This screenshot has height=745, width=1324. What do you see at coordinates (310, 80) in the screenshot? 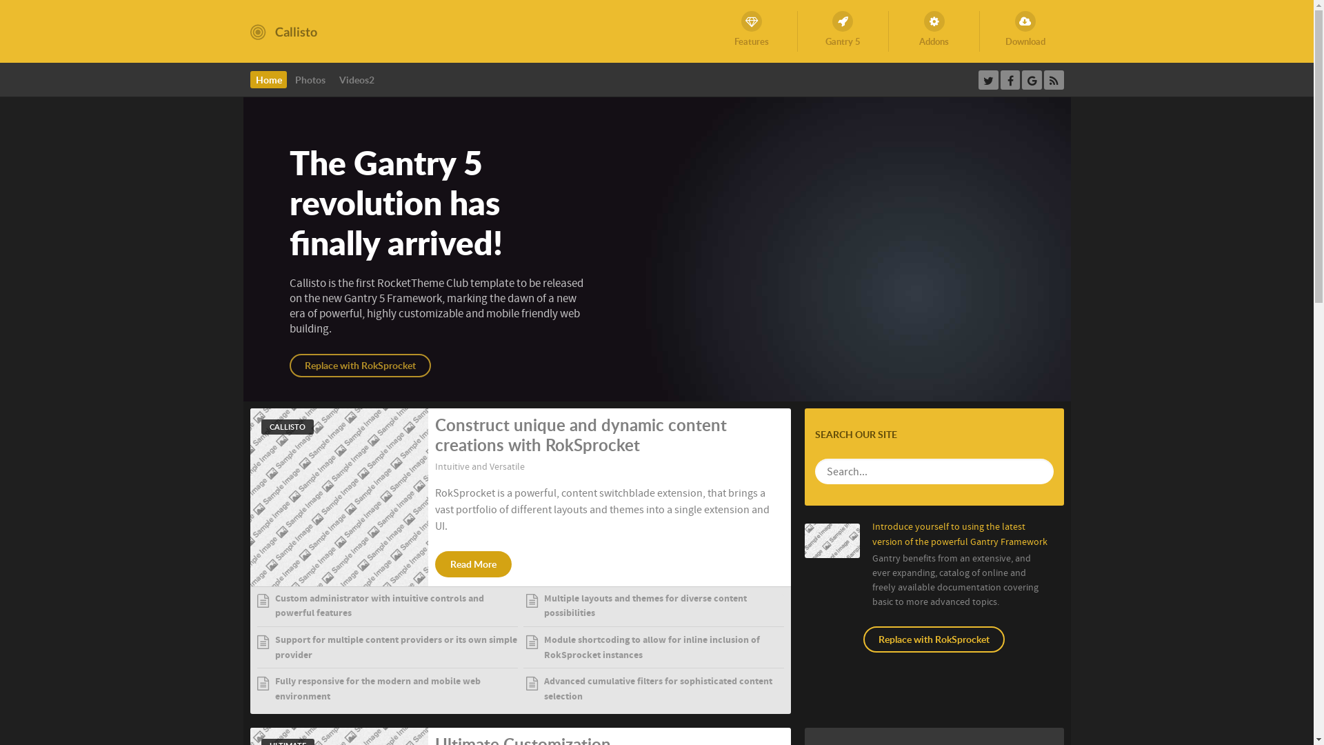
I see `Photos` at bounding box center [310, 80].